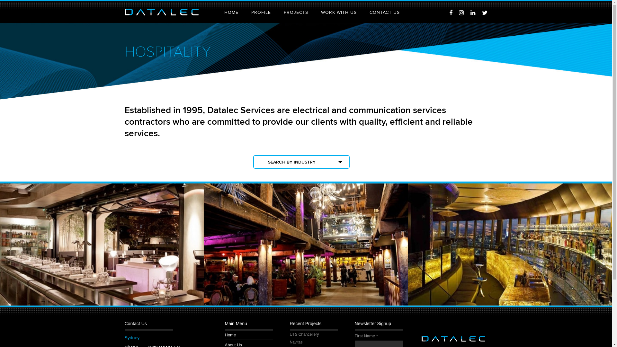  What do you see at coordinates (510, 245) in the screenshot?
I see `Centerpoint 360 Bar and Dining` at bounding box center [510, 245].